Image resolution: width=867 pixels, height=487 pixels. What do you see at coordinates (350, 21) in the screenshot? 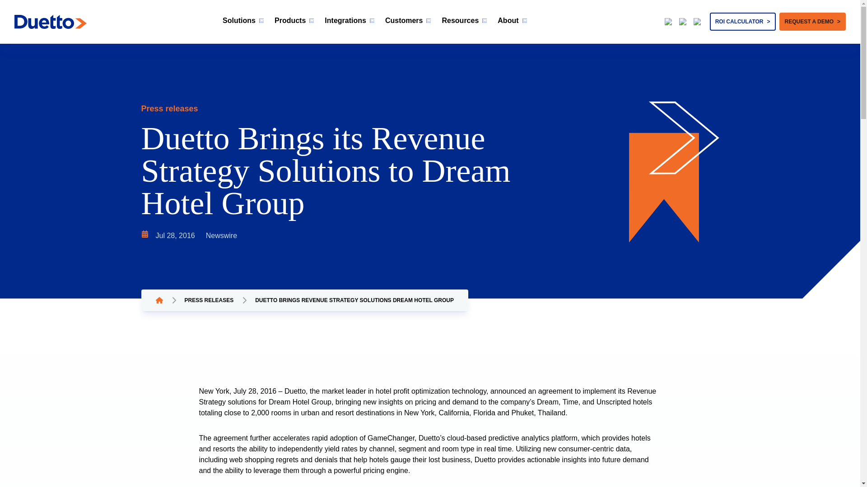
I see `Duetto Logo` at bounding box center [350, 21].